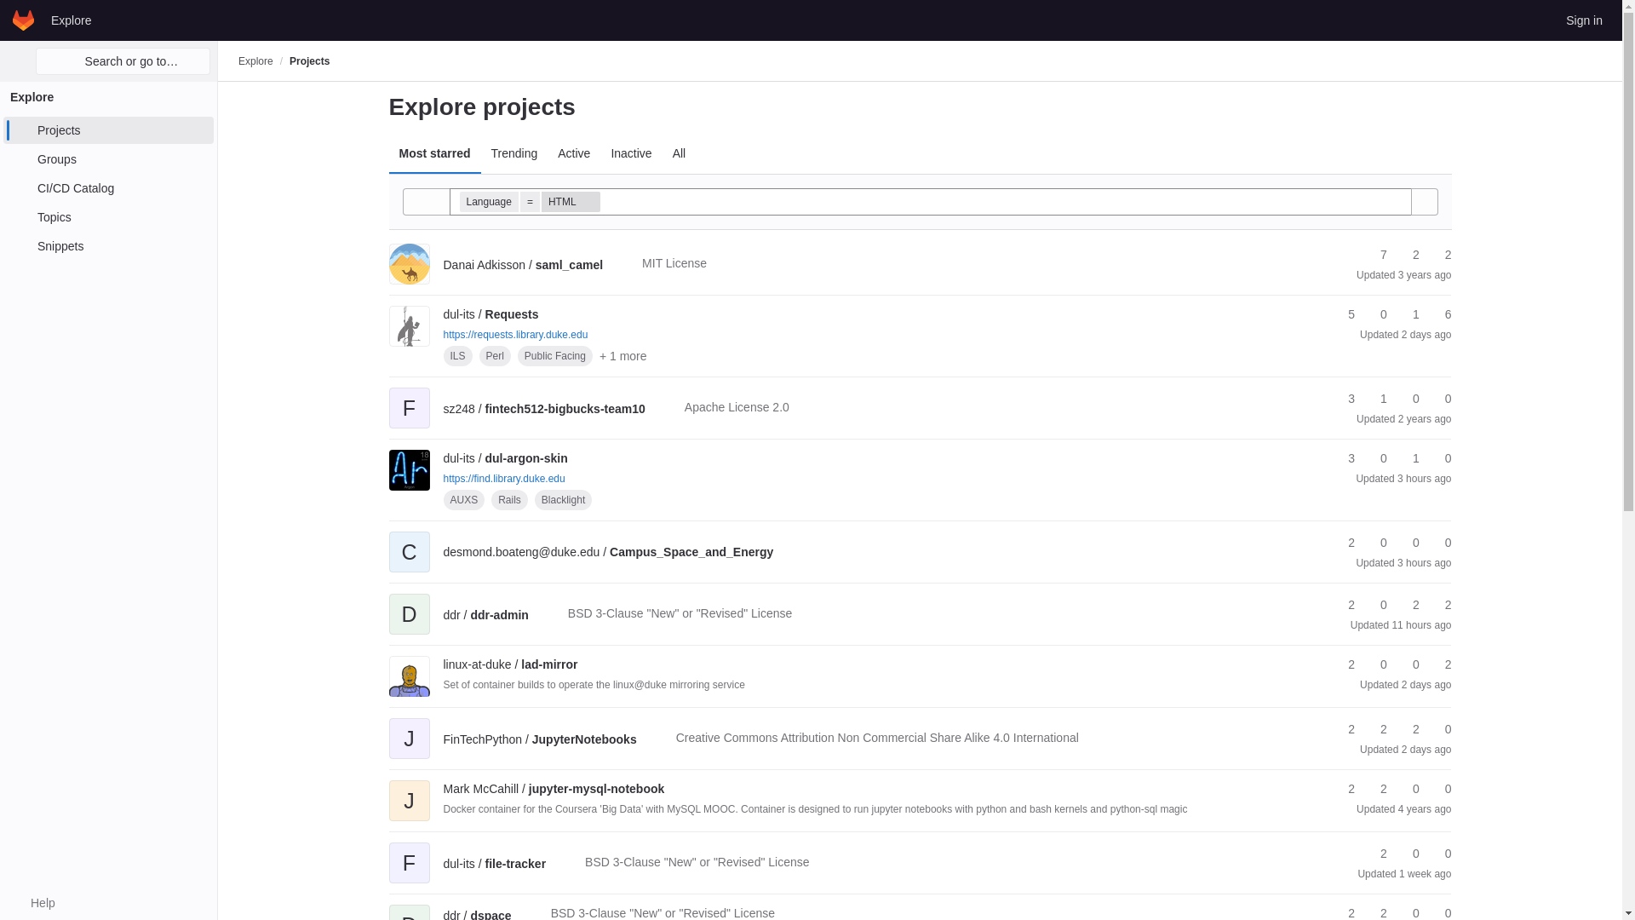 This screenshot has height=920, width=1635. What do you see at coordinates (71, 20) in the screenshot?
I see `Explore` at bounding box center [71, 20].